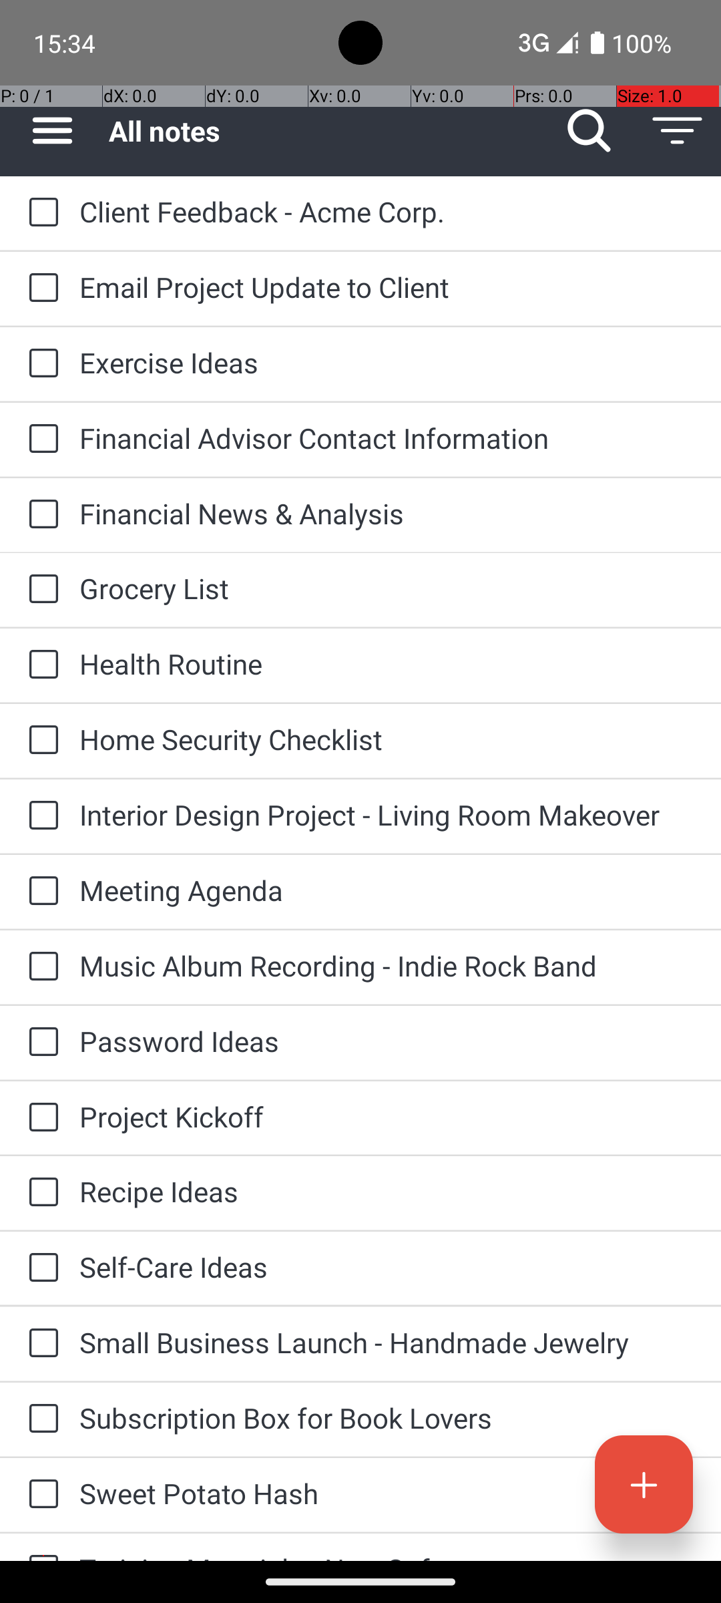 This screenshot has width=721, height=1603. What do you see at coordinates (387, 1555) in the screenshot?
I see `Training Materials - New Software` at bounding box center [387, 1555].